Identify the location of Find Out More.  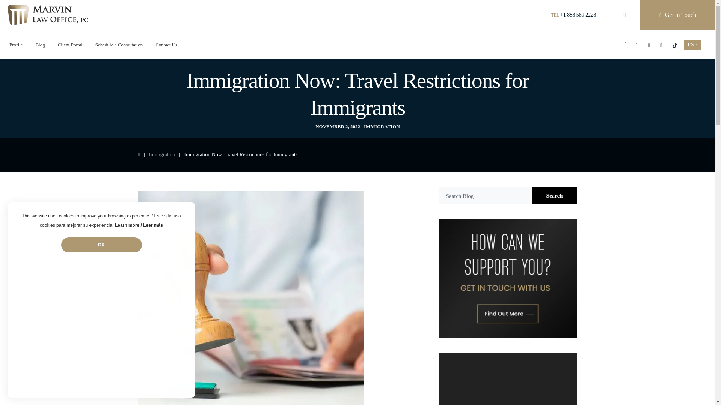
(508, 278).